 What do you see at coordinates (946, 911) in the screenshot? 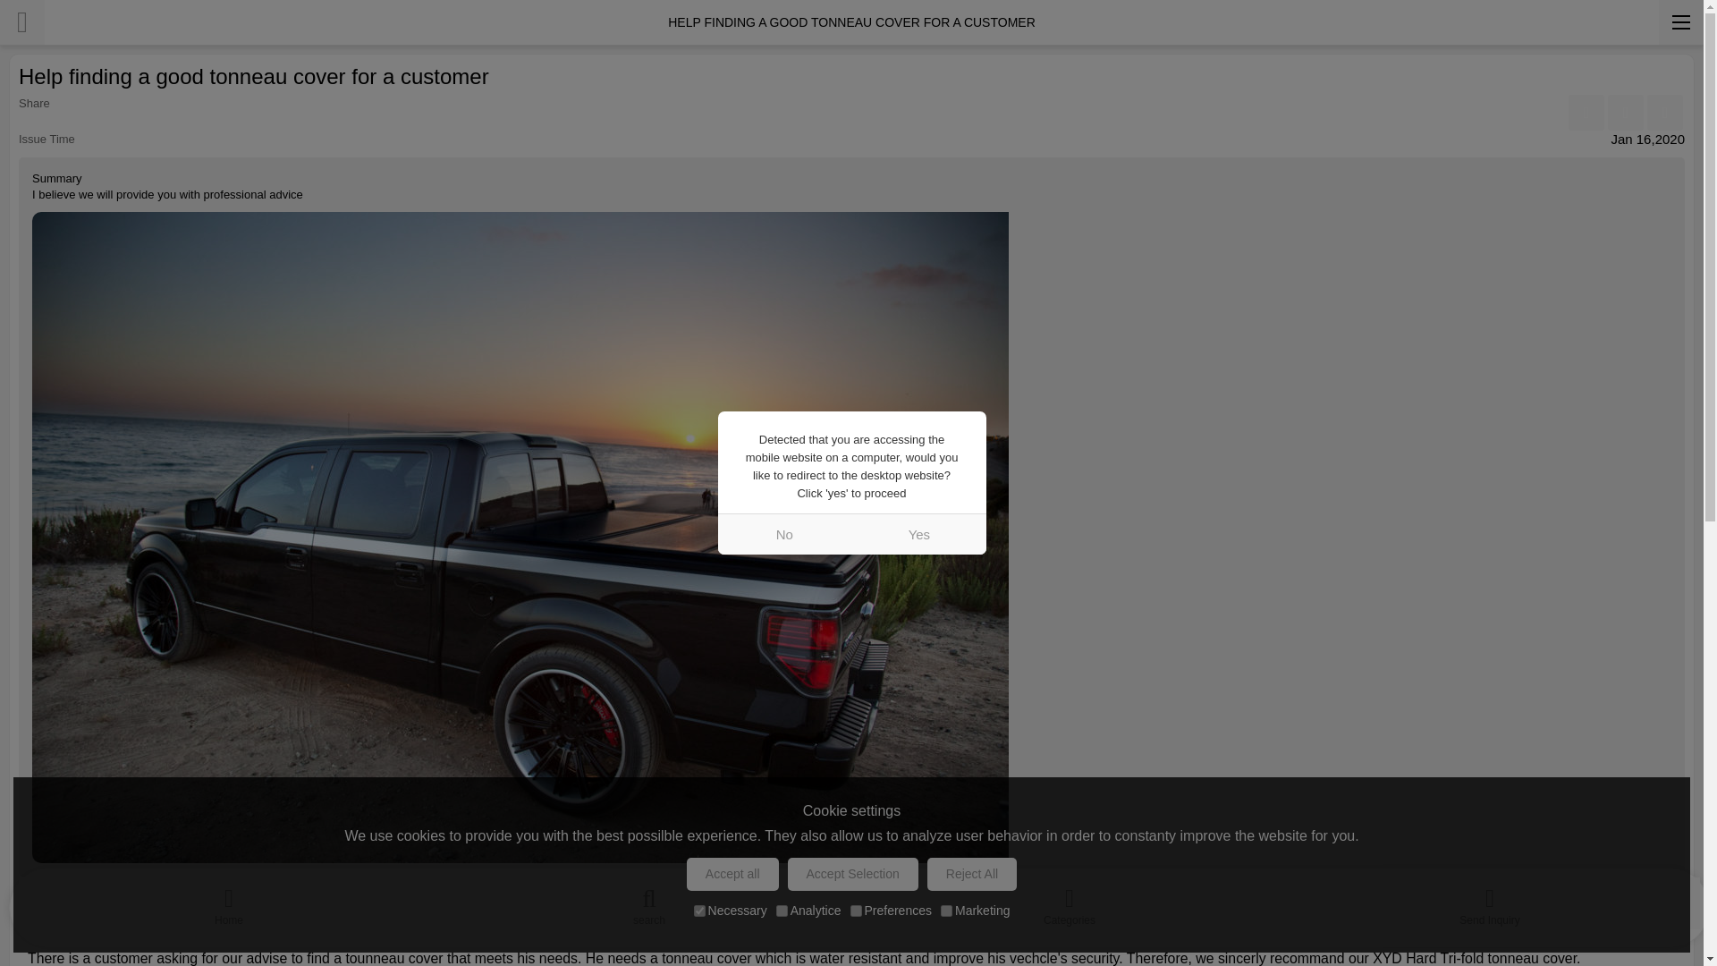
I see `on` at bounding box center [946, 911].